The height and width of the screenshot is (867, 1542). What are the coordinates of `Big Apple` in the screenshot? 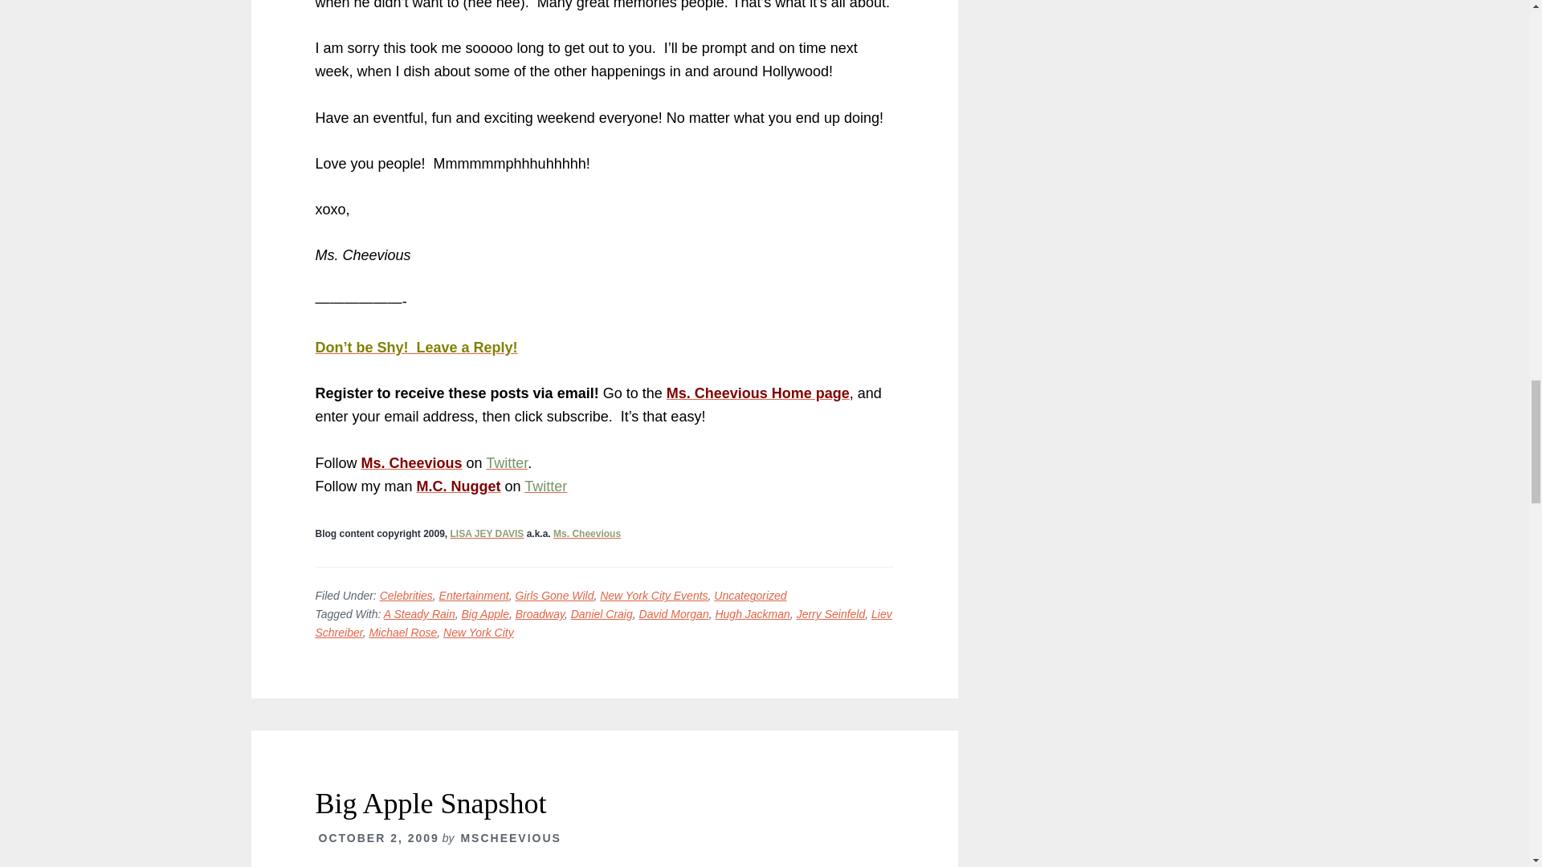 It's located at (485, 614).